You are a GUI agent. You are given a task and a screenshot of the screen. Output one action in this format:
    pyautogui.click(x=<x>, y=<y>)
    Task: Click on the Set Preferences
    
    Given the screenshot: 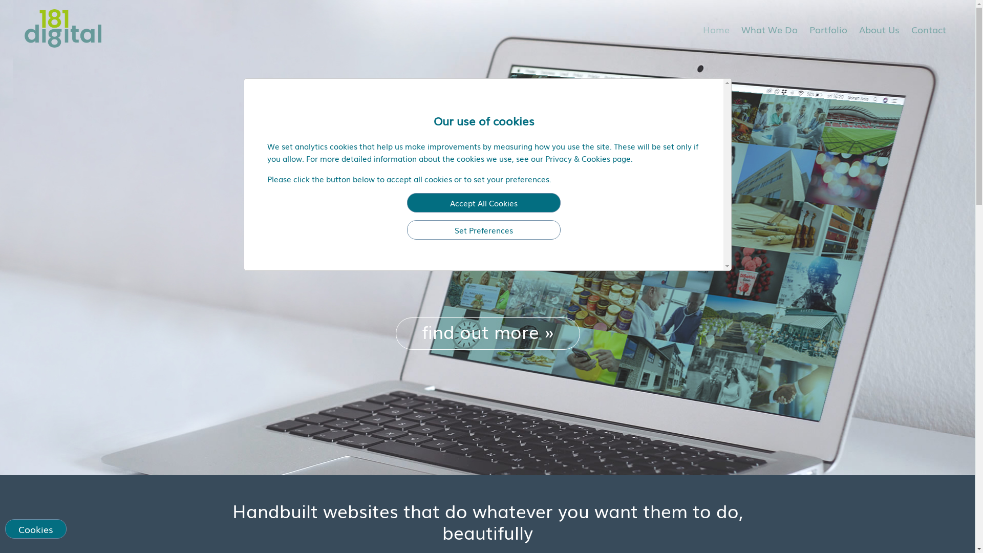 What is the action you would take?
    pyautogui.click(x=484, y=230)
    